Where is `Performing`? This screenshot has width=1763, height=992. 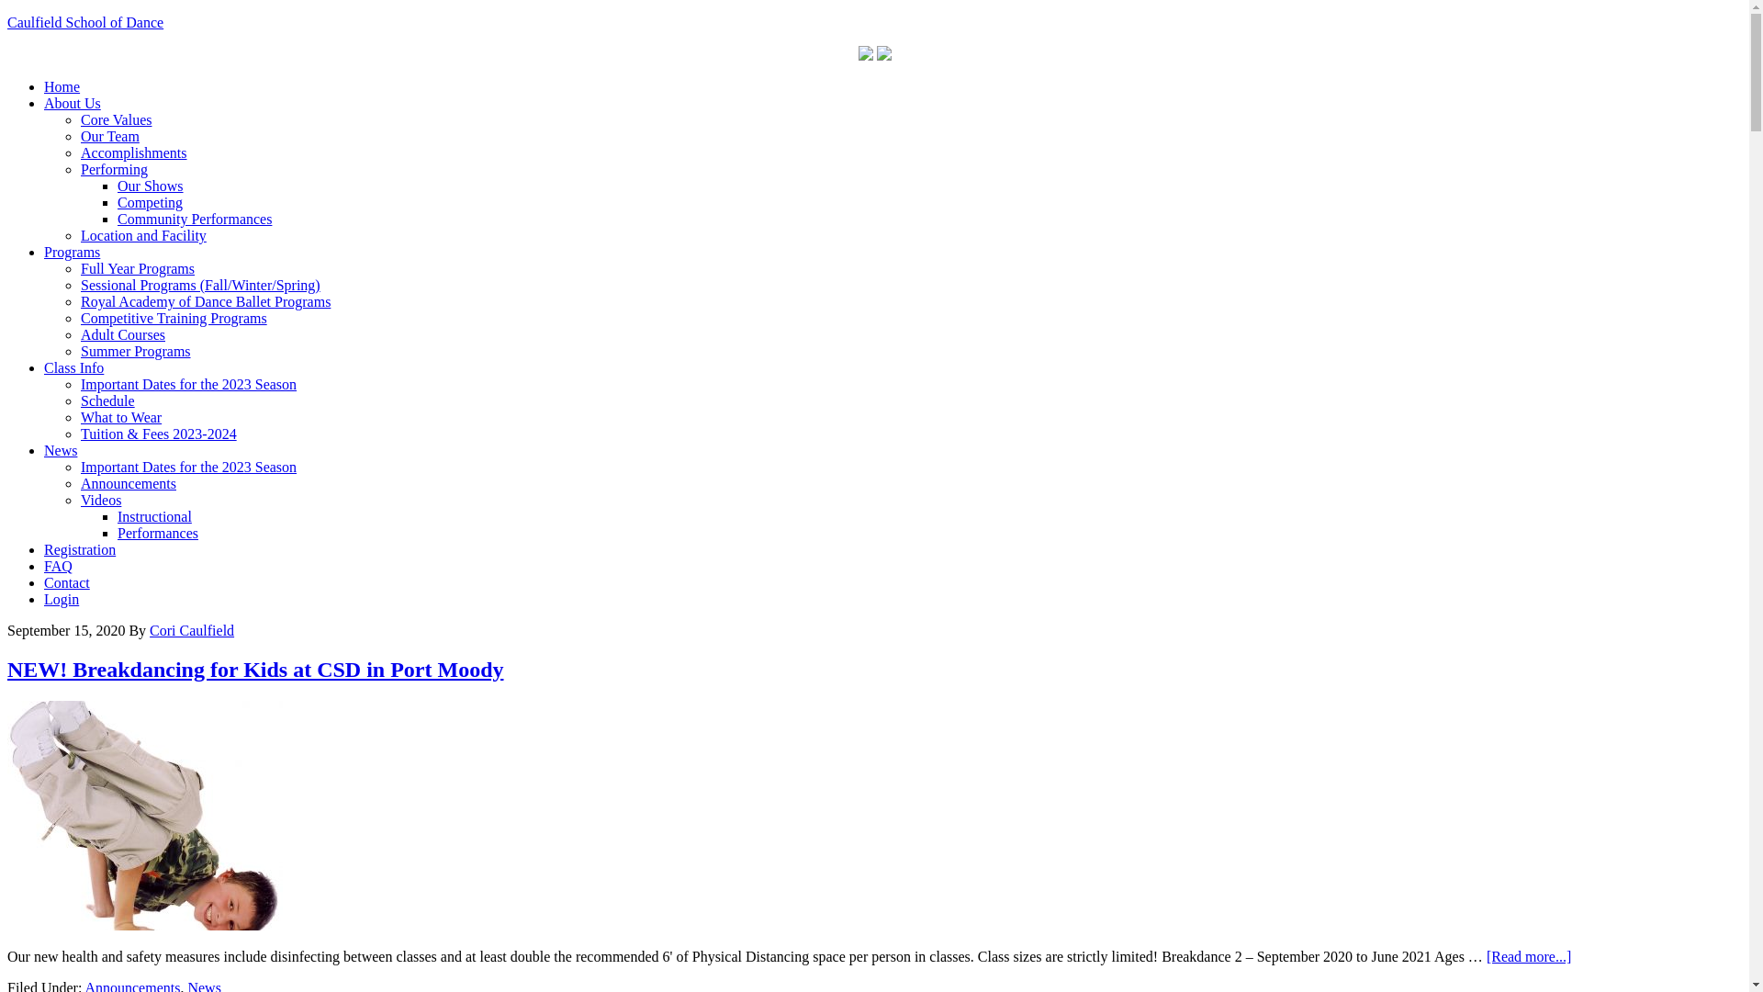 Performing is located at coordinates (114, 169).